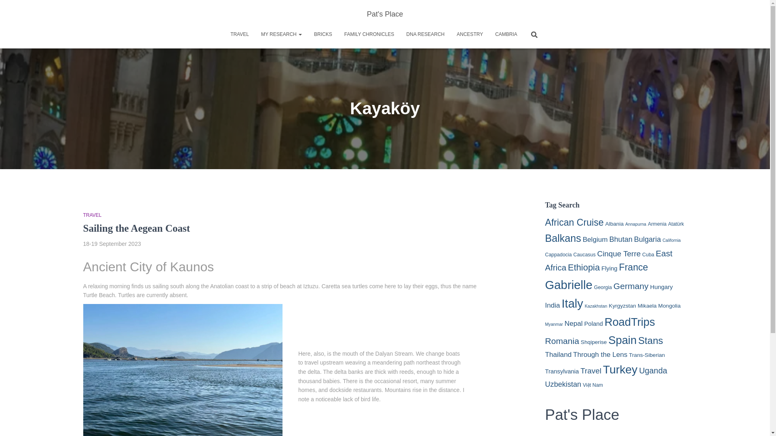 Image resolution: width=776 pixels, height=436 pixels. What do you see at coordinates (281, 34) in the screenshot?
I see `My Research` at bounding box center [281, 34].